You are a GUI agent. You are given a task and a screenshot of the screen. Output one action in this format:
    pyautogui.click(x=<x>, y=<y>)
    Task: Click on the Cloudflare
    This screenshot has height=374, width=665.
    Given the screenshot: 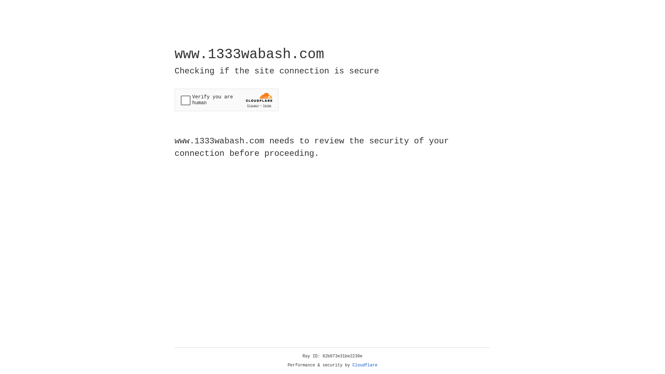 What is the action you would take?
    pyautogui.click(x=365, y=365)
    